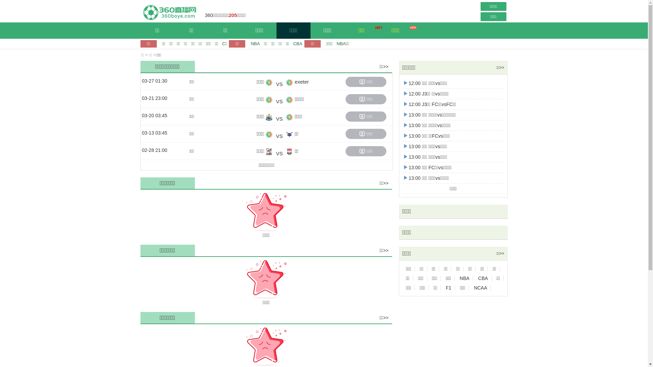 This screenshot has width=653, height=367. I want to click on F1, so click(449, 288).